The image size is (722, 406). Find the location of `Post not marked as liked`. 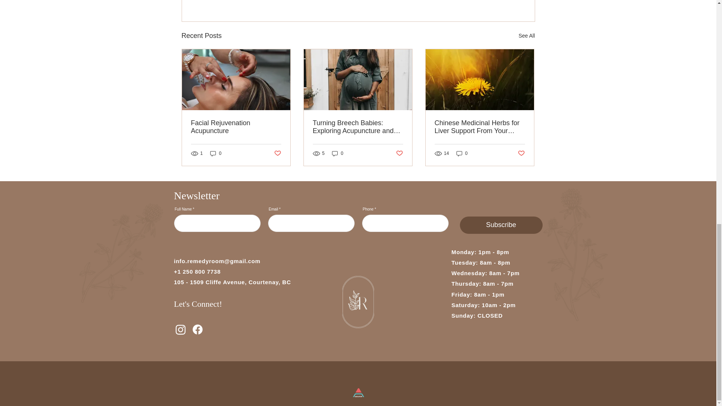

Post not marked as liked is located at coordinates (399, 153).